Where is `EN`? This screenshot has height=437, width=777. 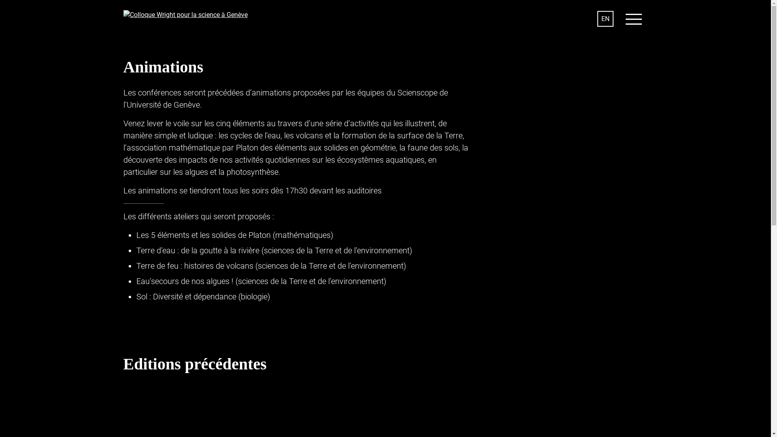 EN is located at coordinates (605, 19).